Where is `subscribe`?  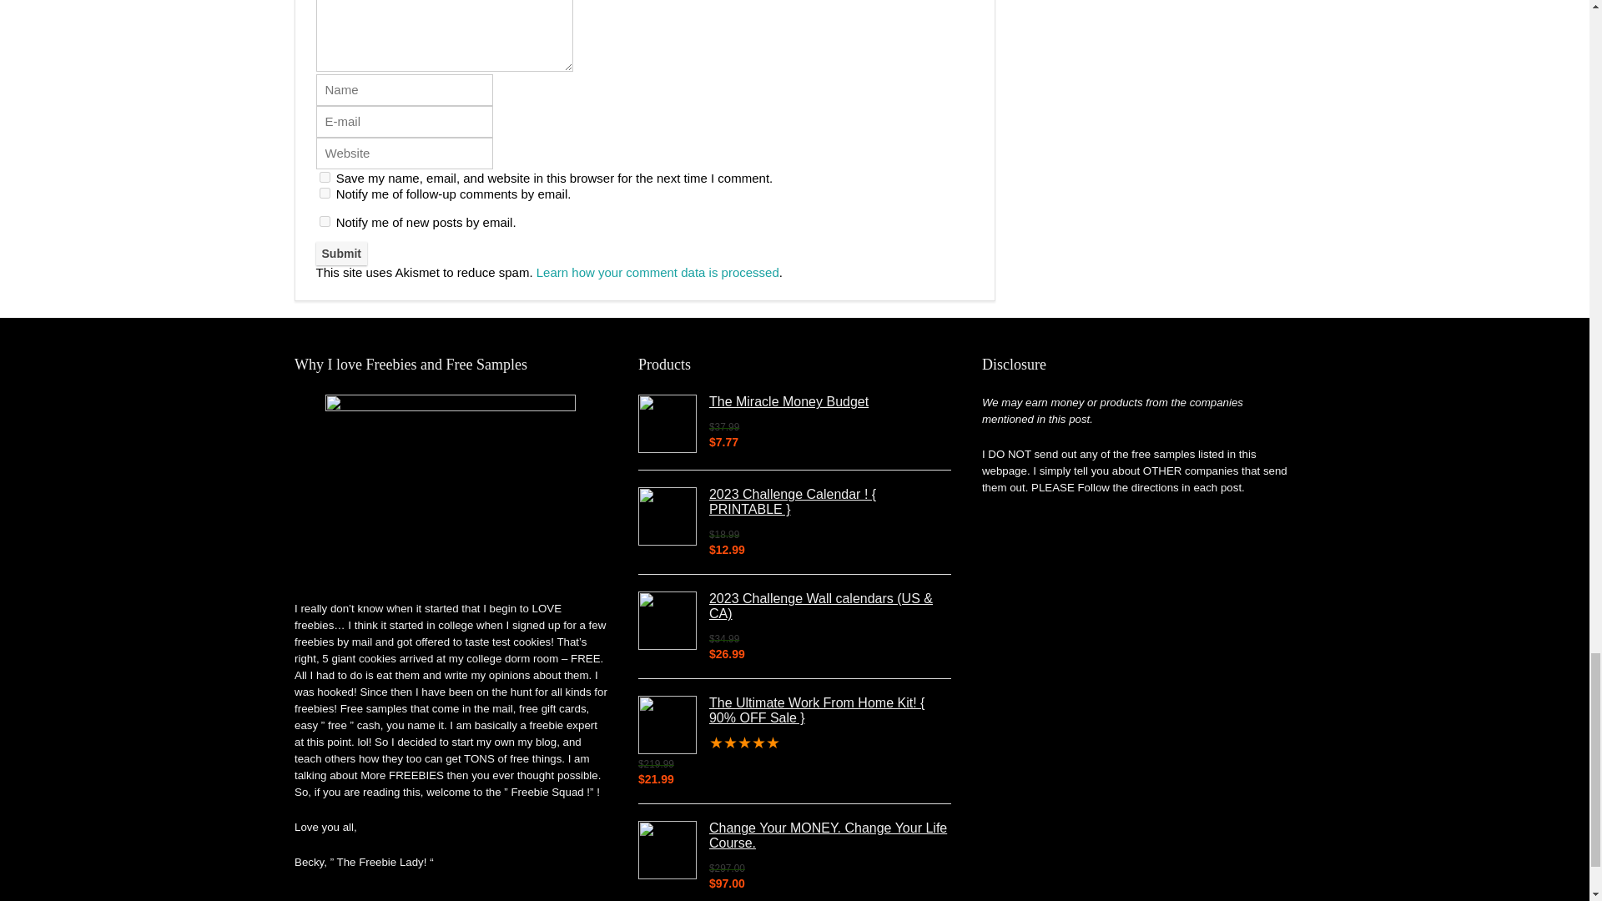
subscribe is located at coordinates (324, 222).